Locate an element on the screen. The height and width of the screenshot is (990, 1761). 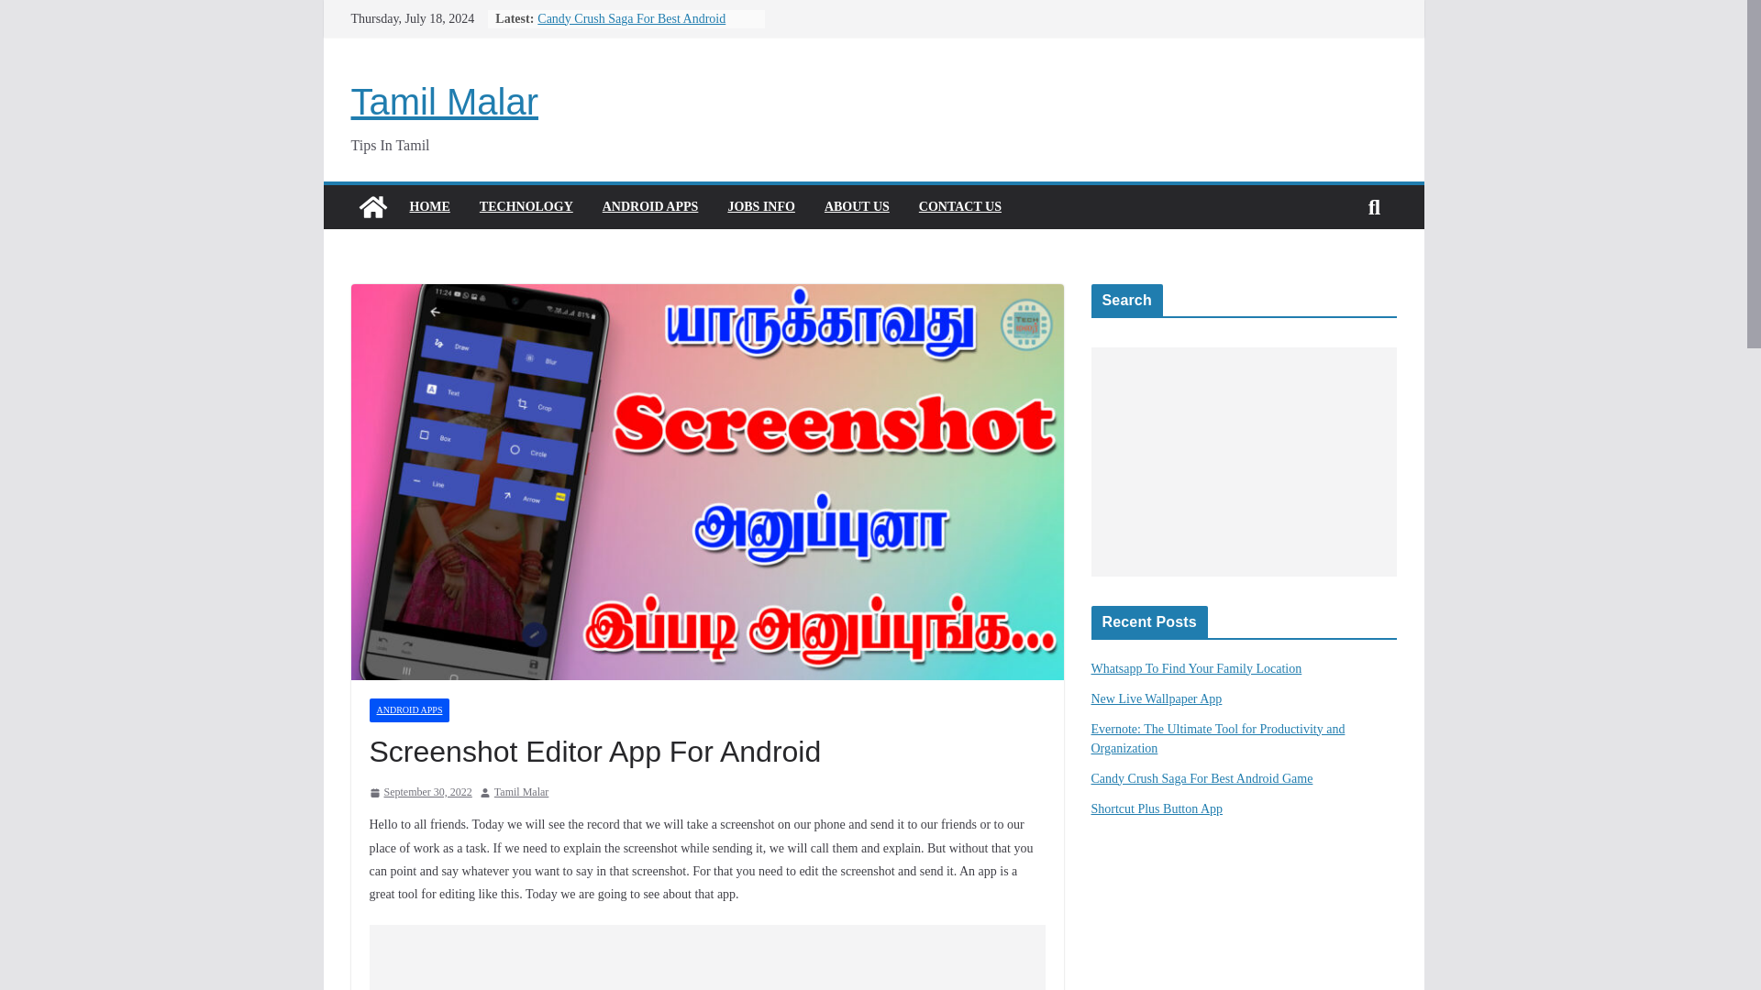
Candy Crush Saga For Best Android Game is located at coordinates (1202, 779).